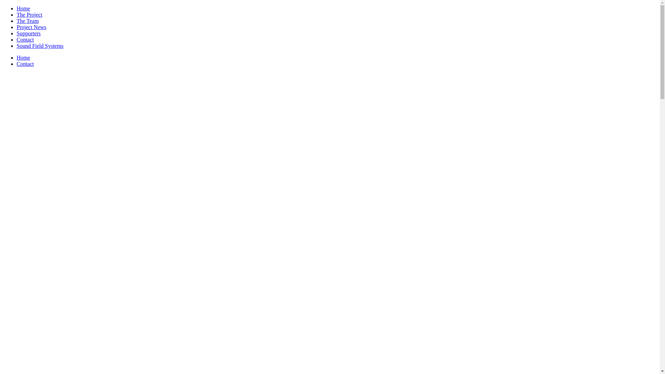 The width and height of the screenshot is (665, 374). I want to click on Home, so click(24, 8).